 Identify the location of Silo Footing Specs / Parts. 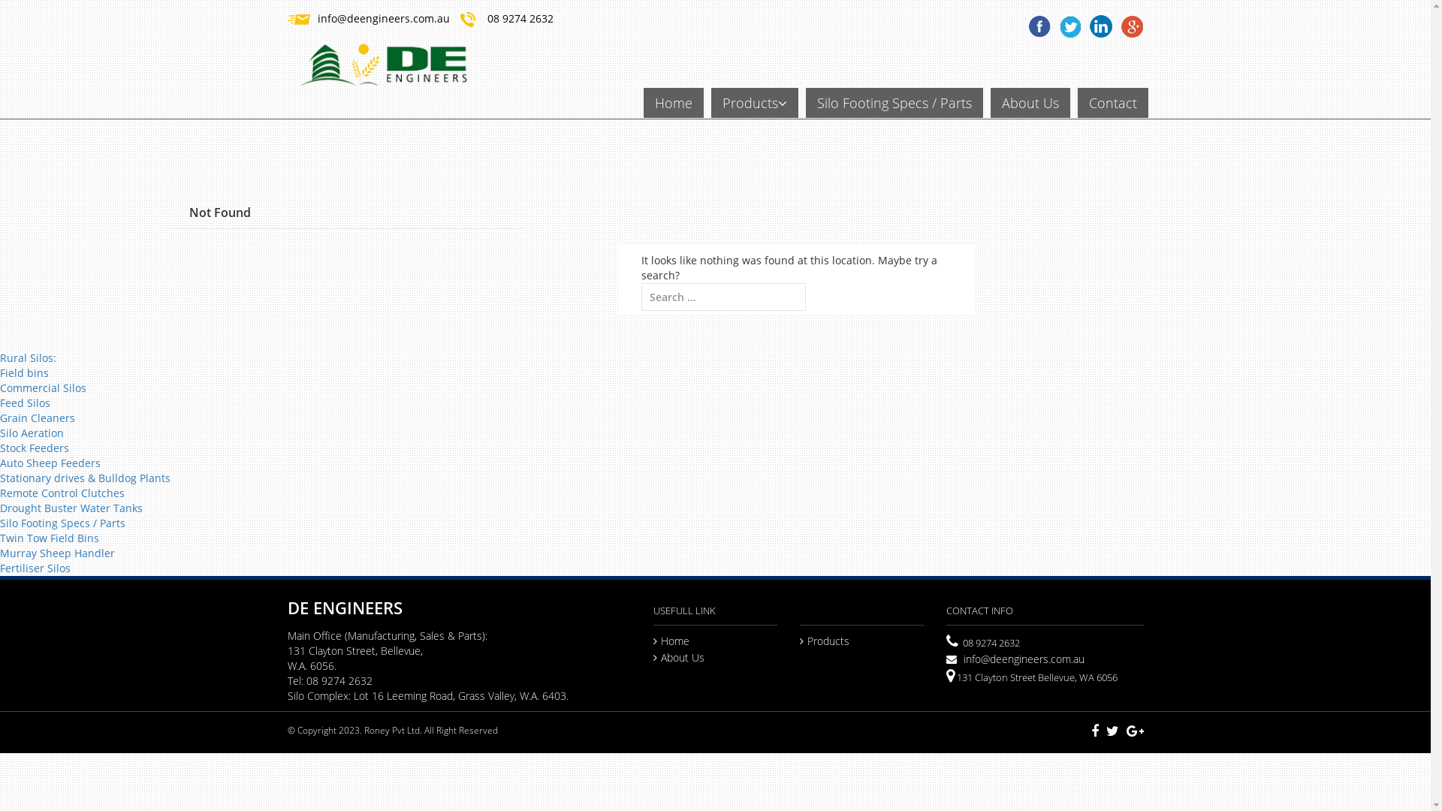
(63, 523).